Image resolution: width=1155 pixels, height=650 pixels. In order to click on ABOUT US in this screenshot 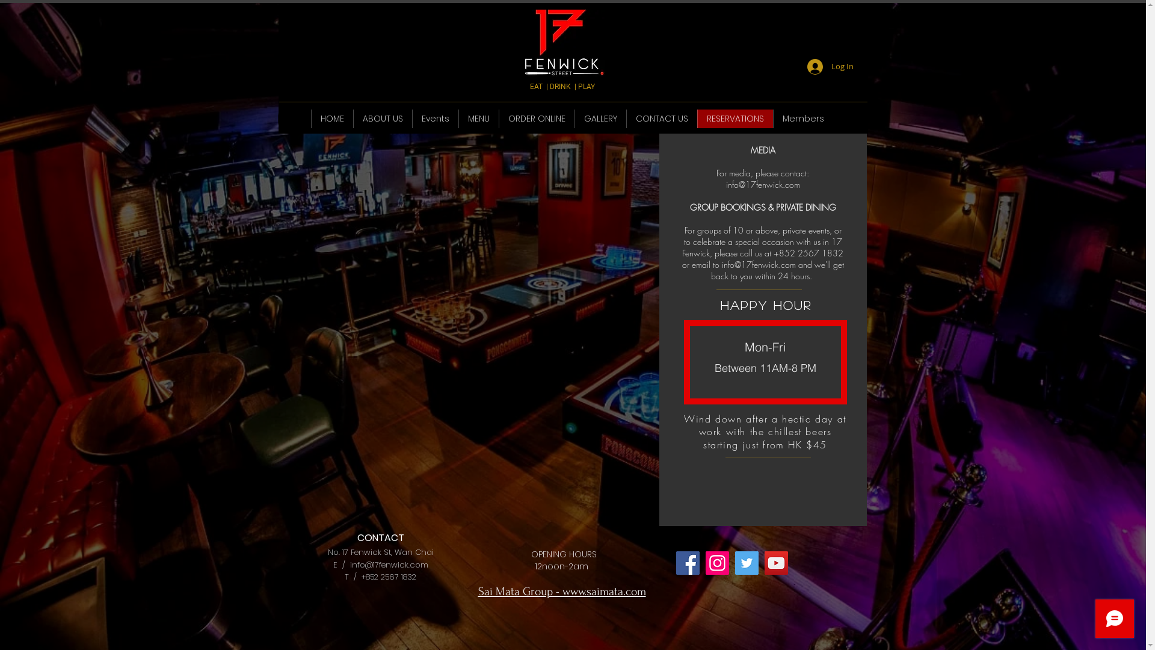, I will do `click(383, 119)`.